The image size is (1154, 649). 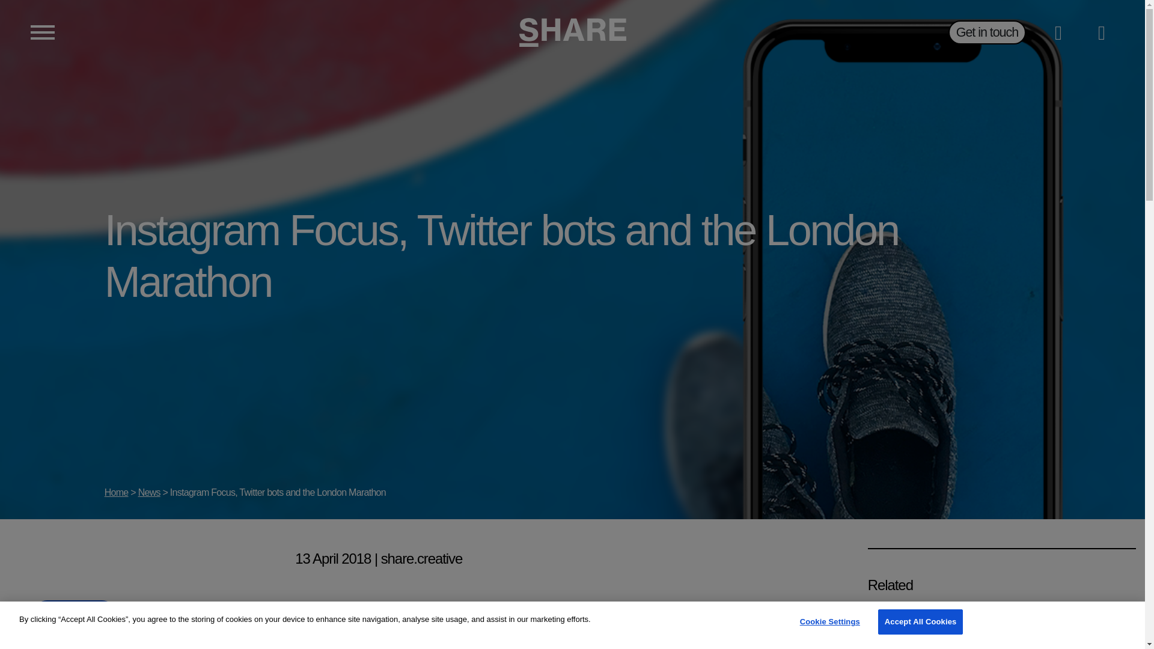 What do you see at coordinates (117, 493) in the screenshot?
I see `Home` at bounding box center [117, 493].